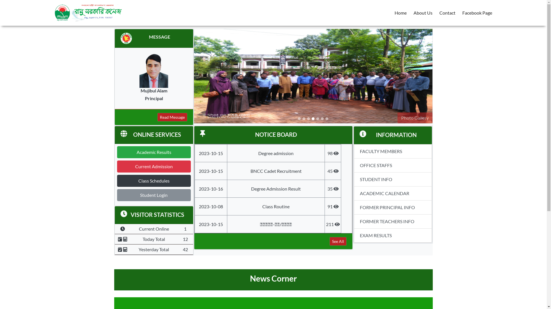  I want to click on Academic Results, so click(154, 152).